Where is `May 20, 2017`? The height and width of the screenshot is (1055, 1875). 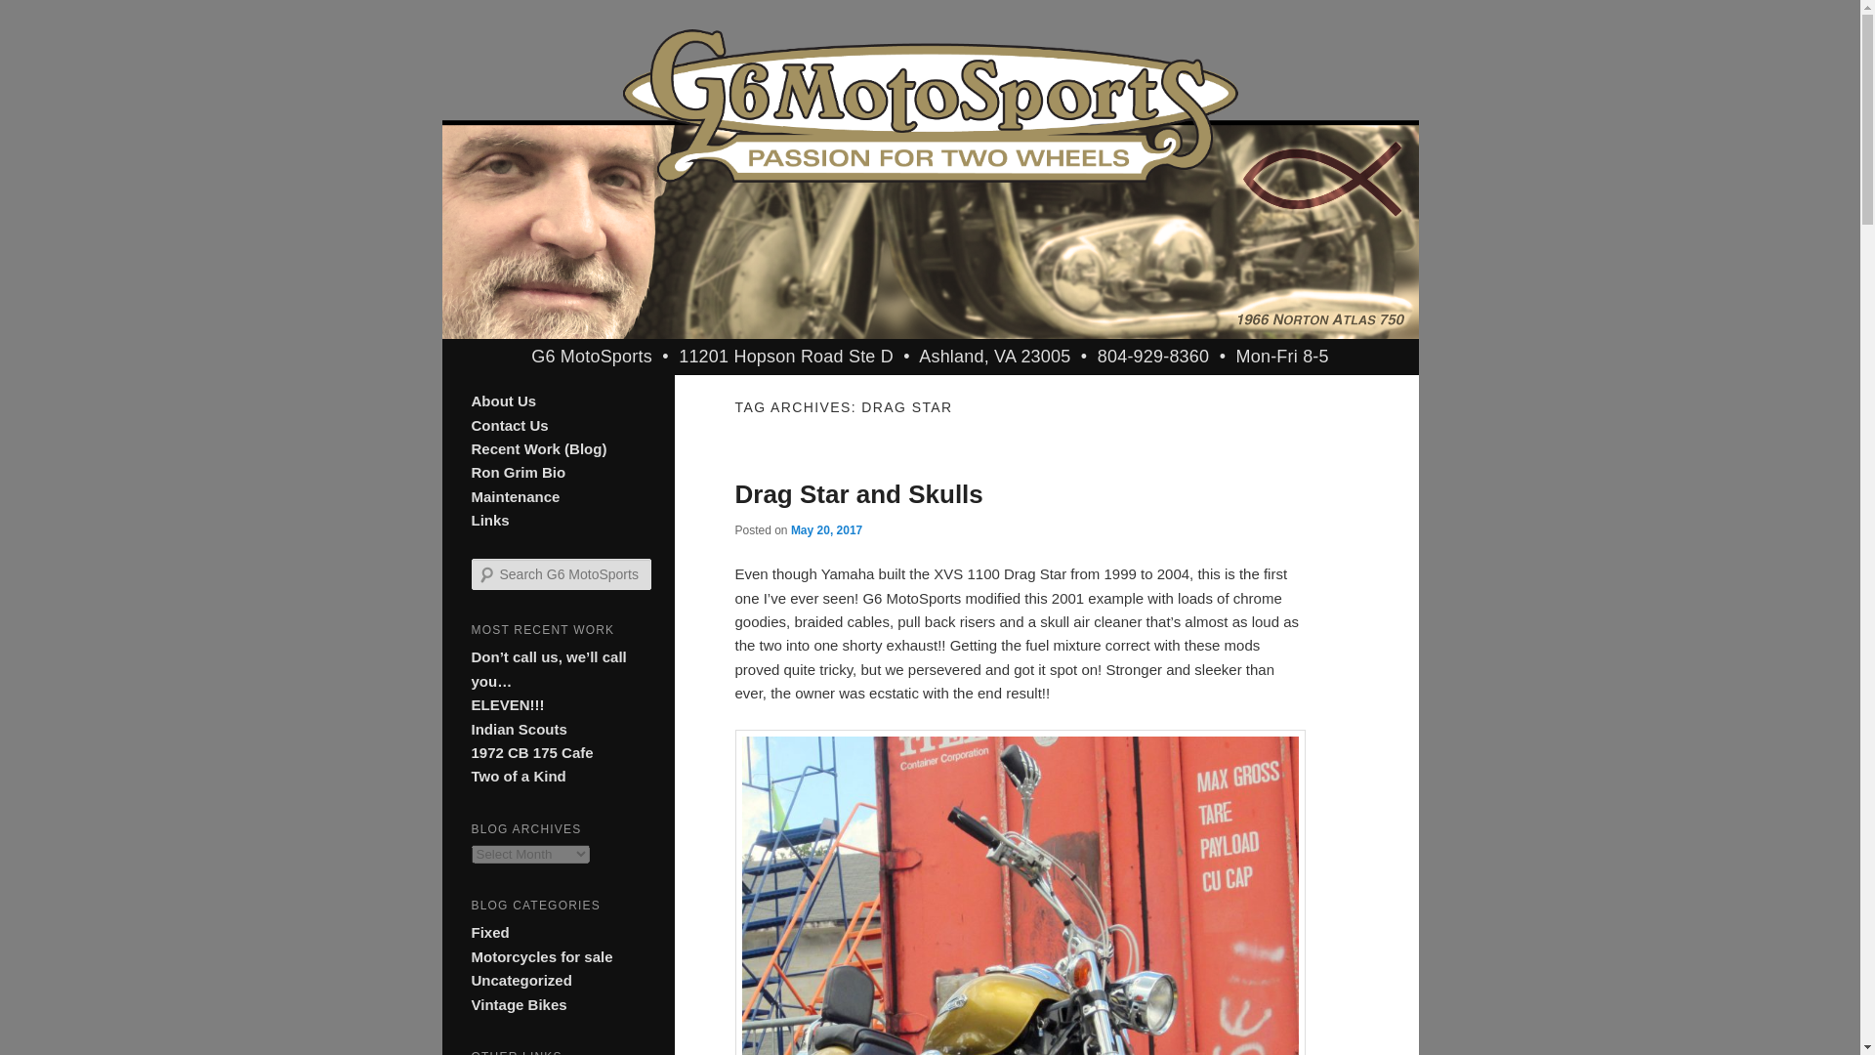 May 20, 2017 is located at coordinates (826, 529).